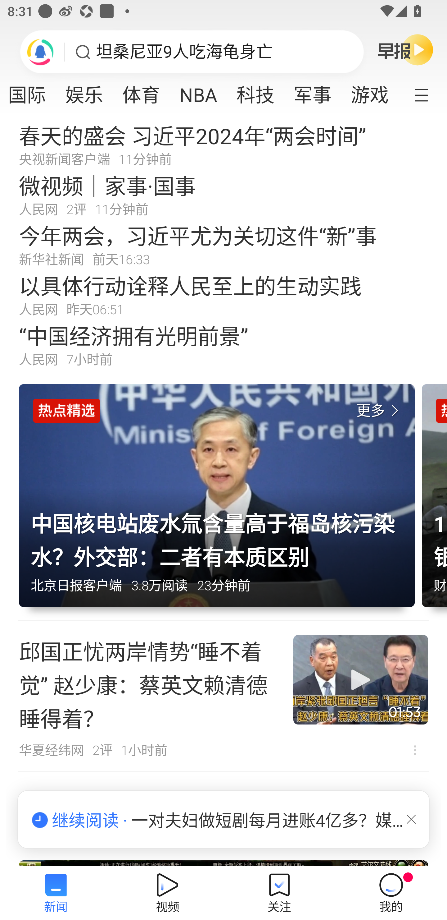  What do you see at coordinates (405, 49) in the screenshot?
I see `早晚报` at bounding box center [405, 49].